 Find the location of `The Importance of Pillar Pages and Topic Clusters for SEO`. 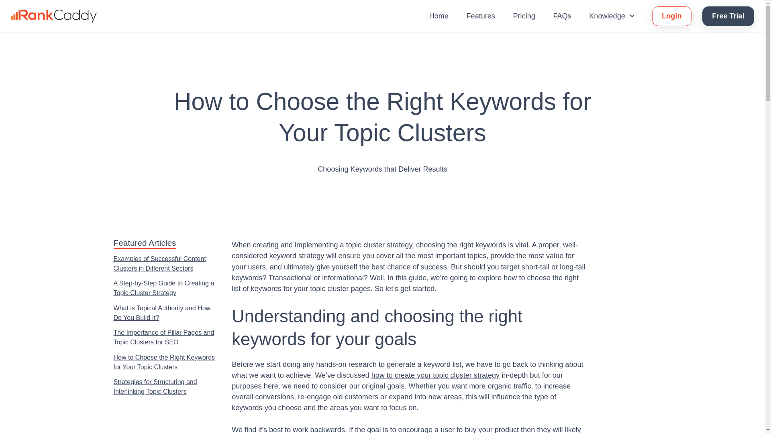

The Importance of Pillar Pages and Topic Clusters for SEO is located at coordinates (165, 338).